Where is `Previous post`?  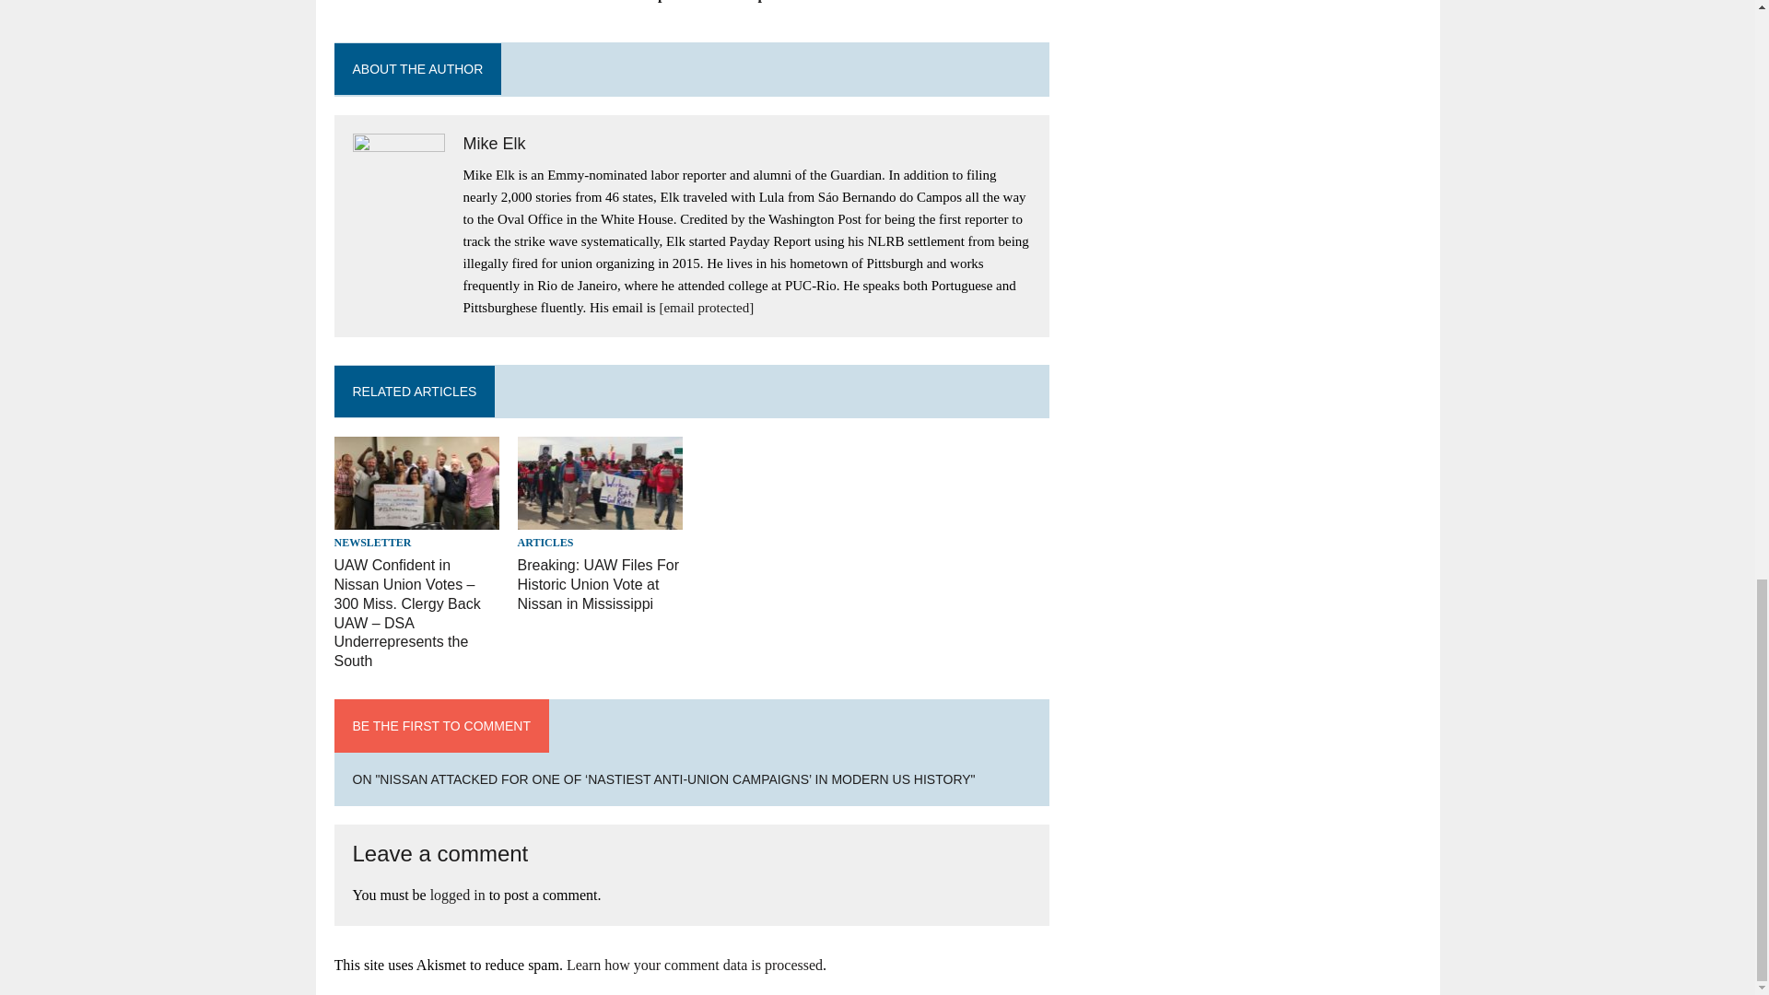
Previous post is located at coordinates (630, 1).